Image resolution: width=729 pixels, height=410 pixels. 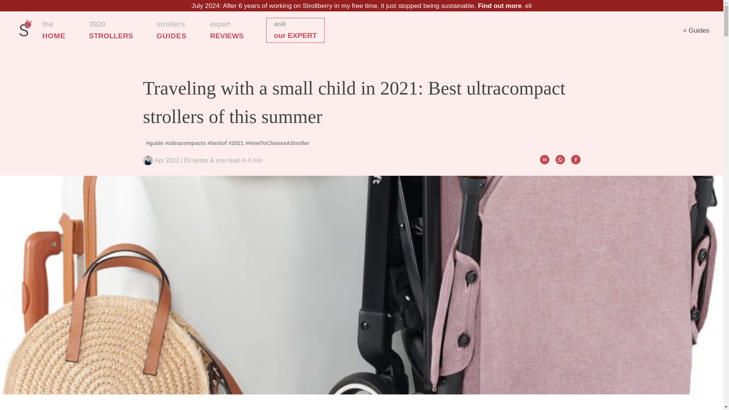 What do you see at coordinates (500, 5) in the screenshot?
I see `Find out more` at bounding box center [500, 5].